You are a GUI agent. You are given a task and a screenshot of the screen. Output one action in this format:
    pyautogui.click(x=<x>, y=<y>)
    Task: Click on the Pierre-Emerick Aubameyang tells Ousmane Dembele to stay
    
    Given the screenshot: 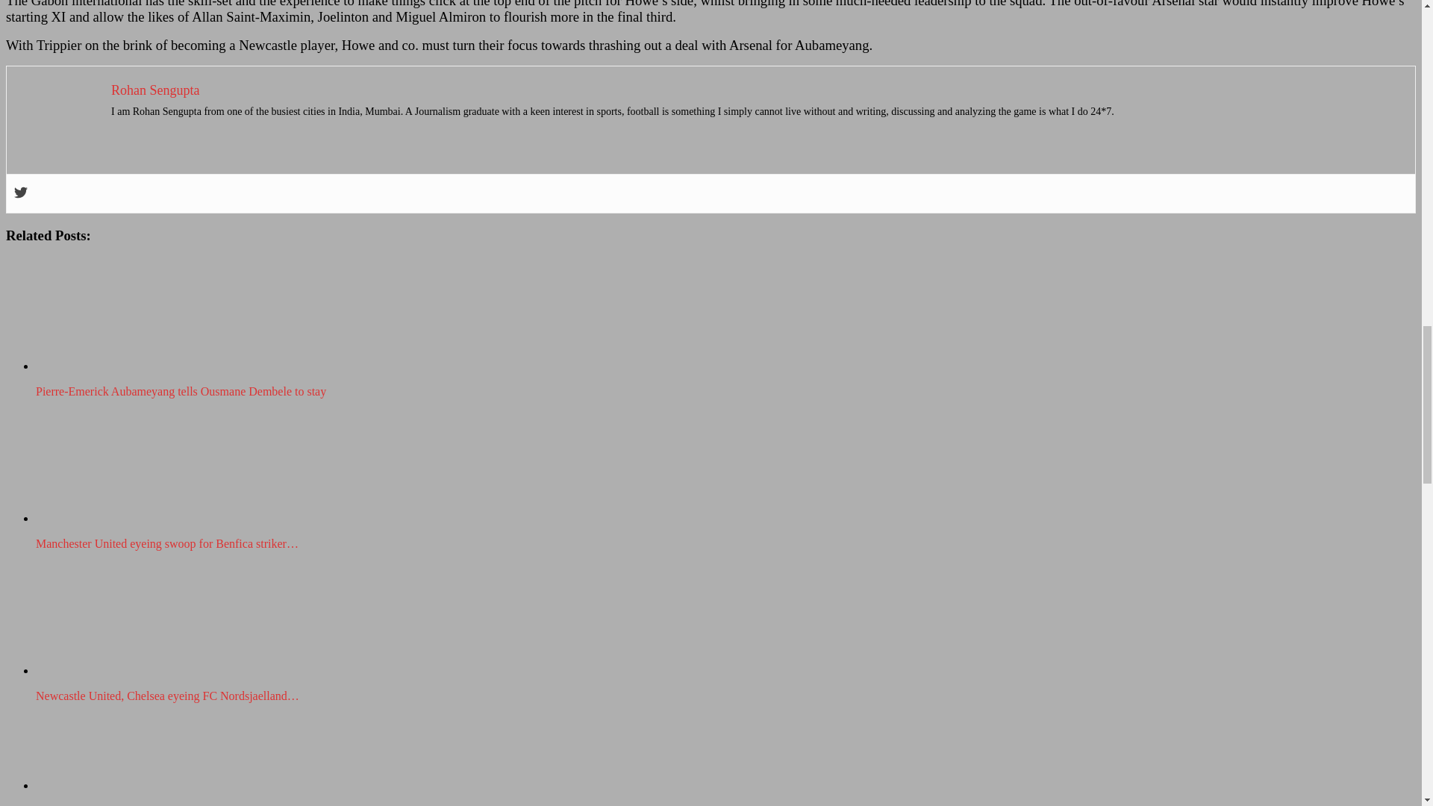 What is the action you would take?
    pyautogui.click(x=122, y=313)
    